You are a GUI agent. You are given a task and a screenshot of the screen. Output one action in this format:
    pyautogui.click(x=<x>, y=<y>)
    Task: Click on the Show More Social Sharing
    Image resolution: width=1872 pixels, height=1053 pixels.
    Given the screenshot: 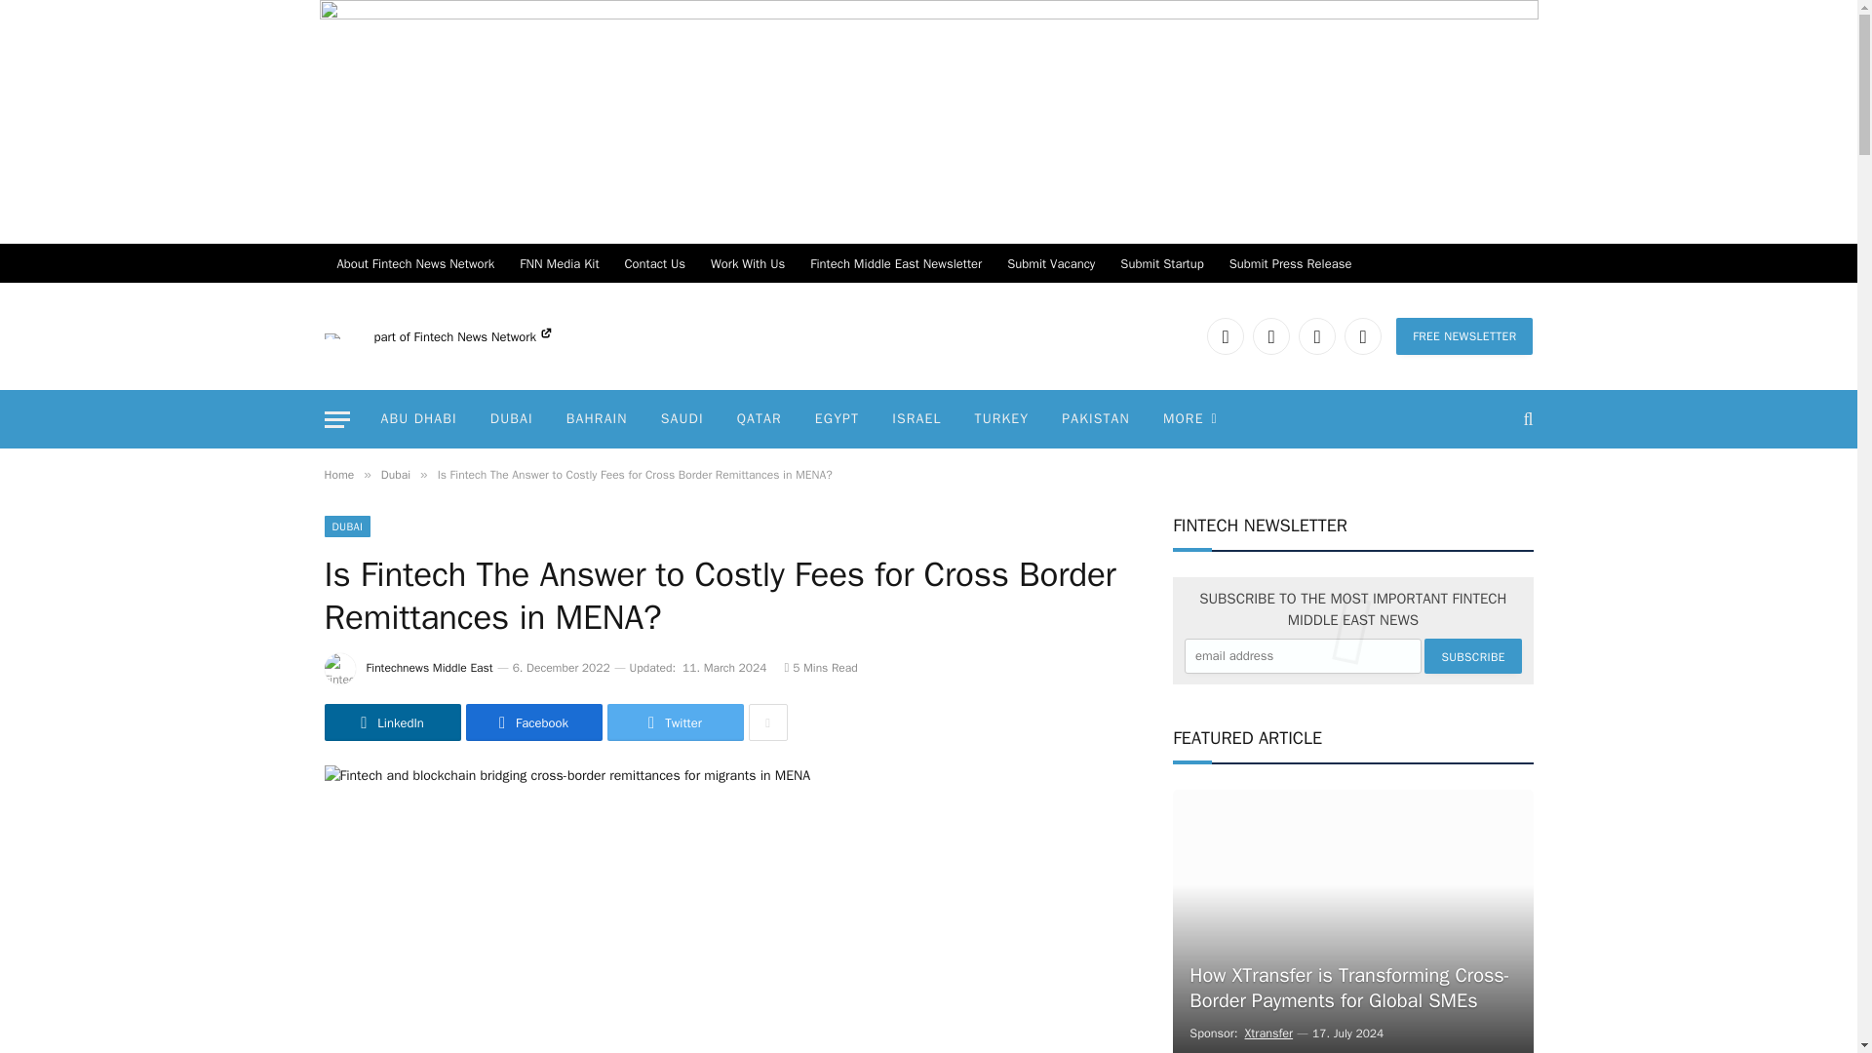 What is the action you would take?
    pyautogui.click(x=768, y=722)
    